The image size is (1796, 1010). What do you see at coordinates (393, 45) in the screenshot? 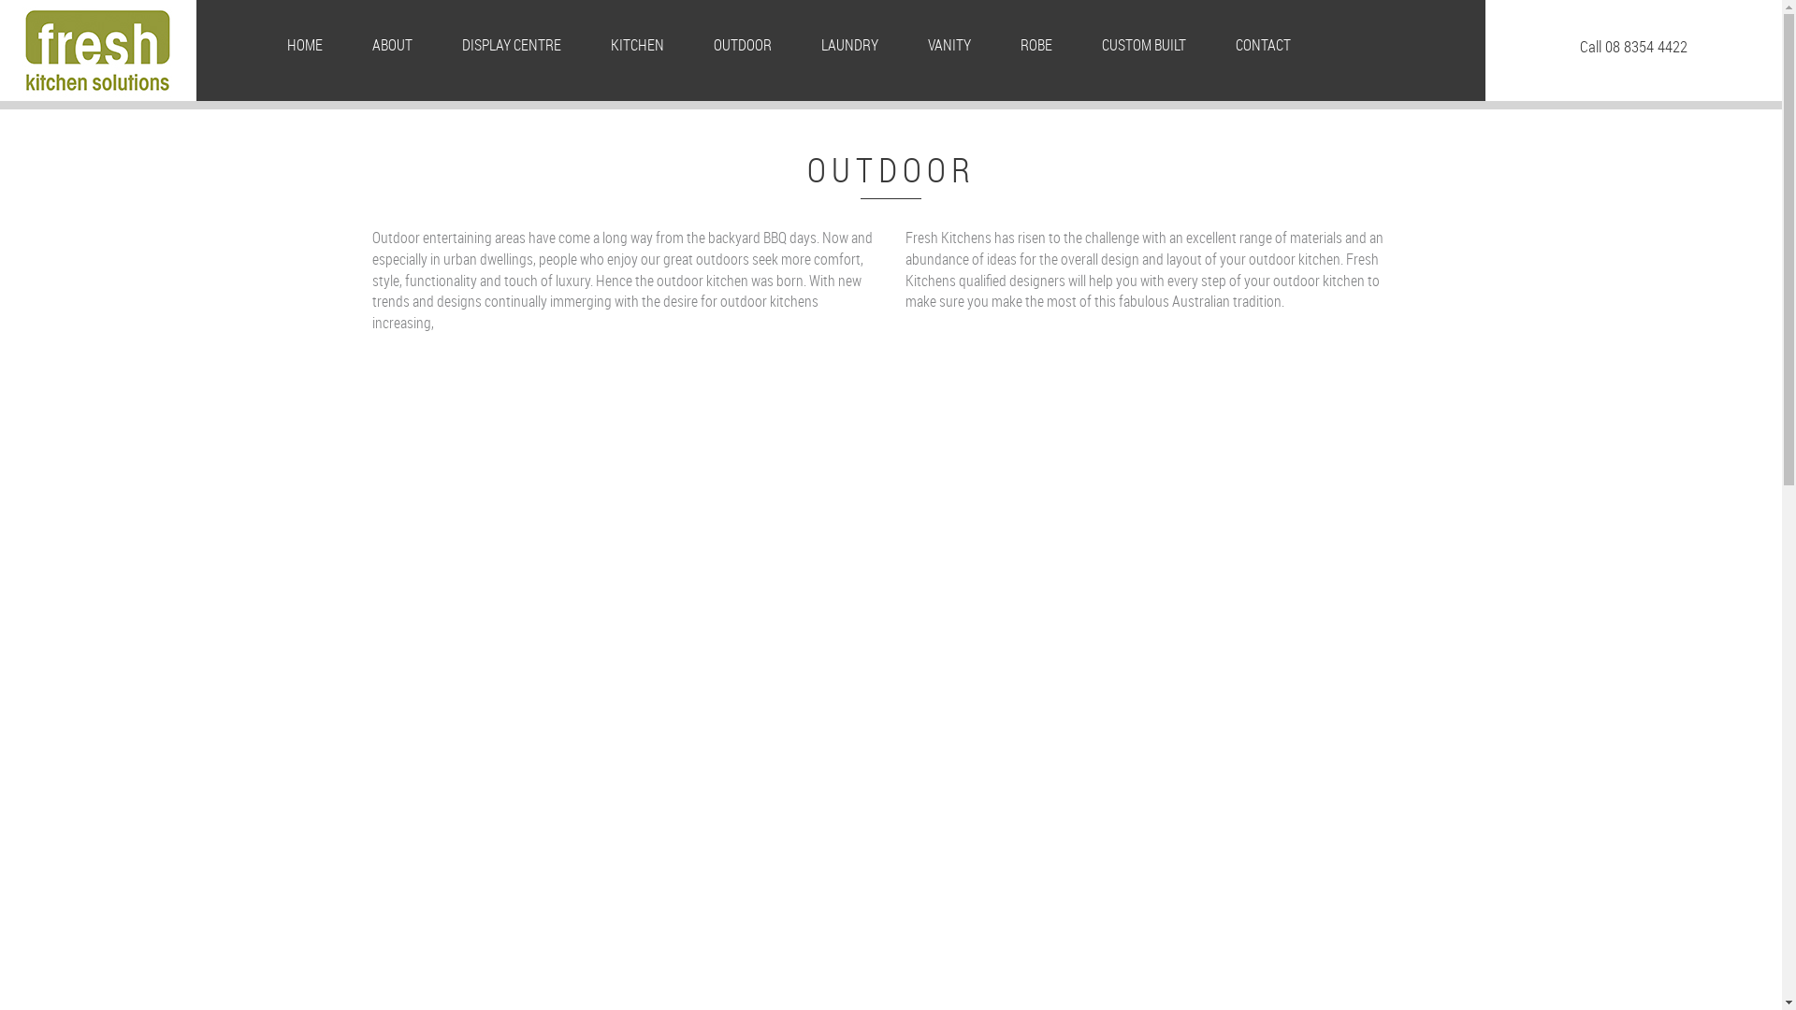
I see `ABOUT` at bounding box center [393, 45].